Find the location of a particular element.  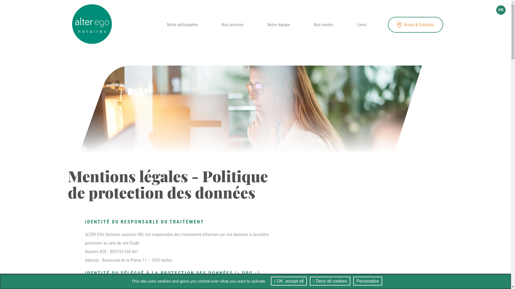

FR is located at coordinates (501, 10).